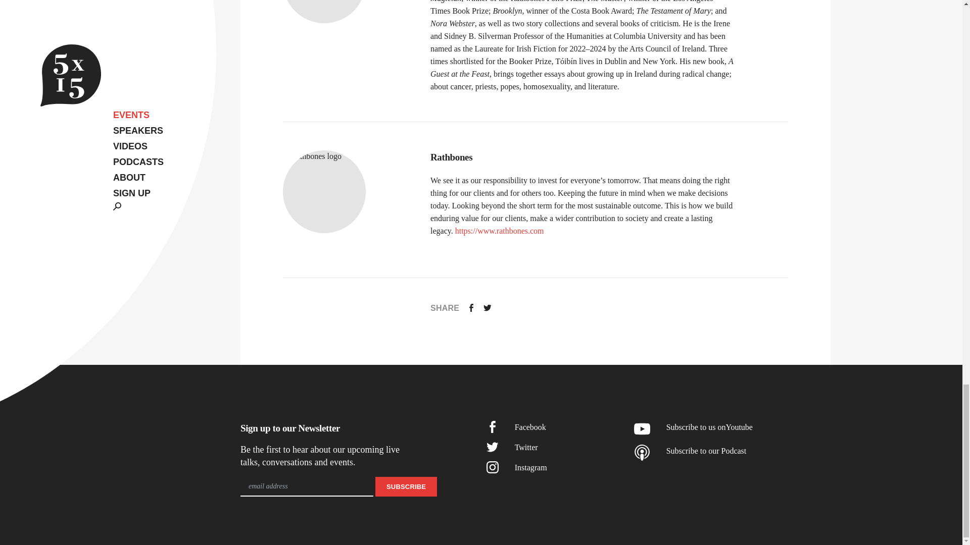 The image size is (970, 545). Describe the element at coordinates (471, 307) in the screenshot. I see `FACEBOOK` at that location.